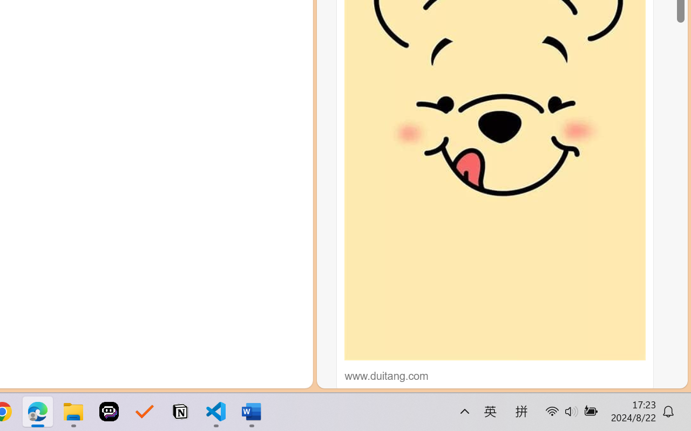 The width and height of the screenshot is (691, 431). What do you see at coordinates (254, 157) in the screenshot?
I see `Terminal 1 bash` at bounding box center [254, 157].